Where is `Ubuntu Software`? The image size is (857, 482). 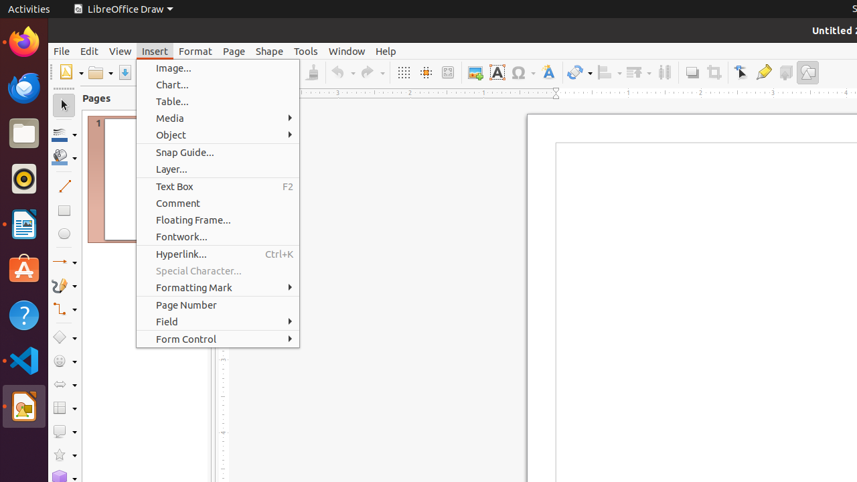 Ubuntu Software is located at coordinates (24, 269).